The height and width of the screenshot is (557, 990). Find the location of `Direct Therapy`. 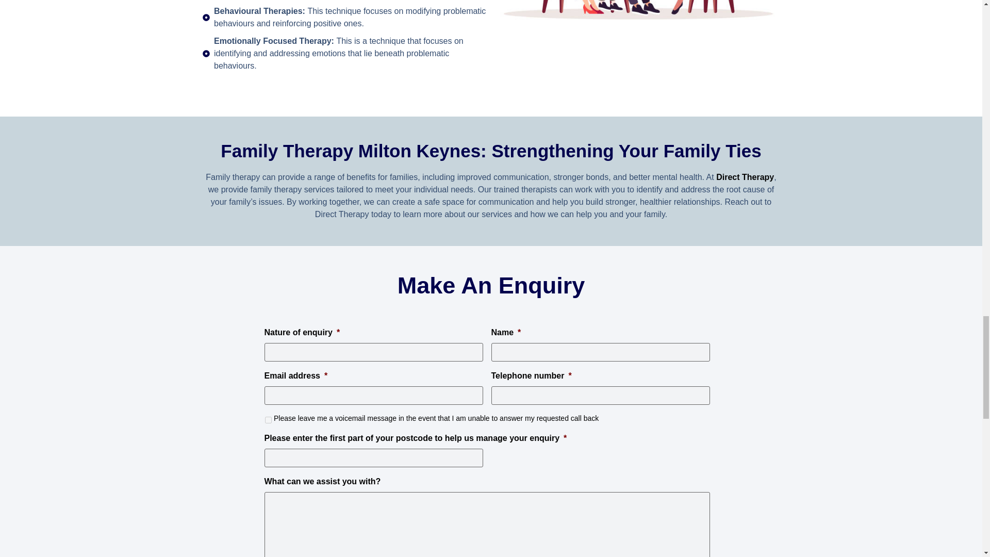

Direct Therapy is located at coordinates (745, 177).